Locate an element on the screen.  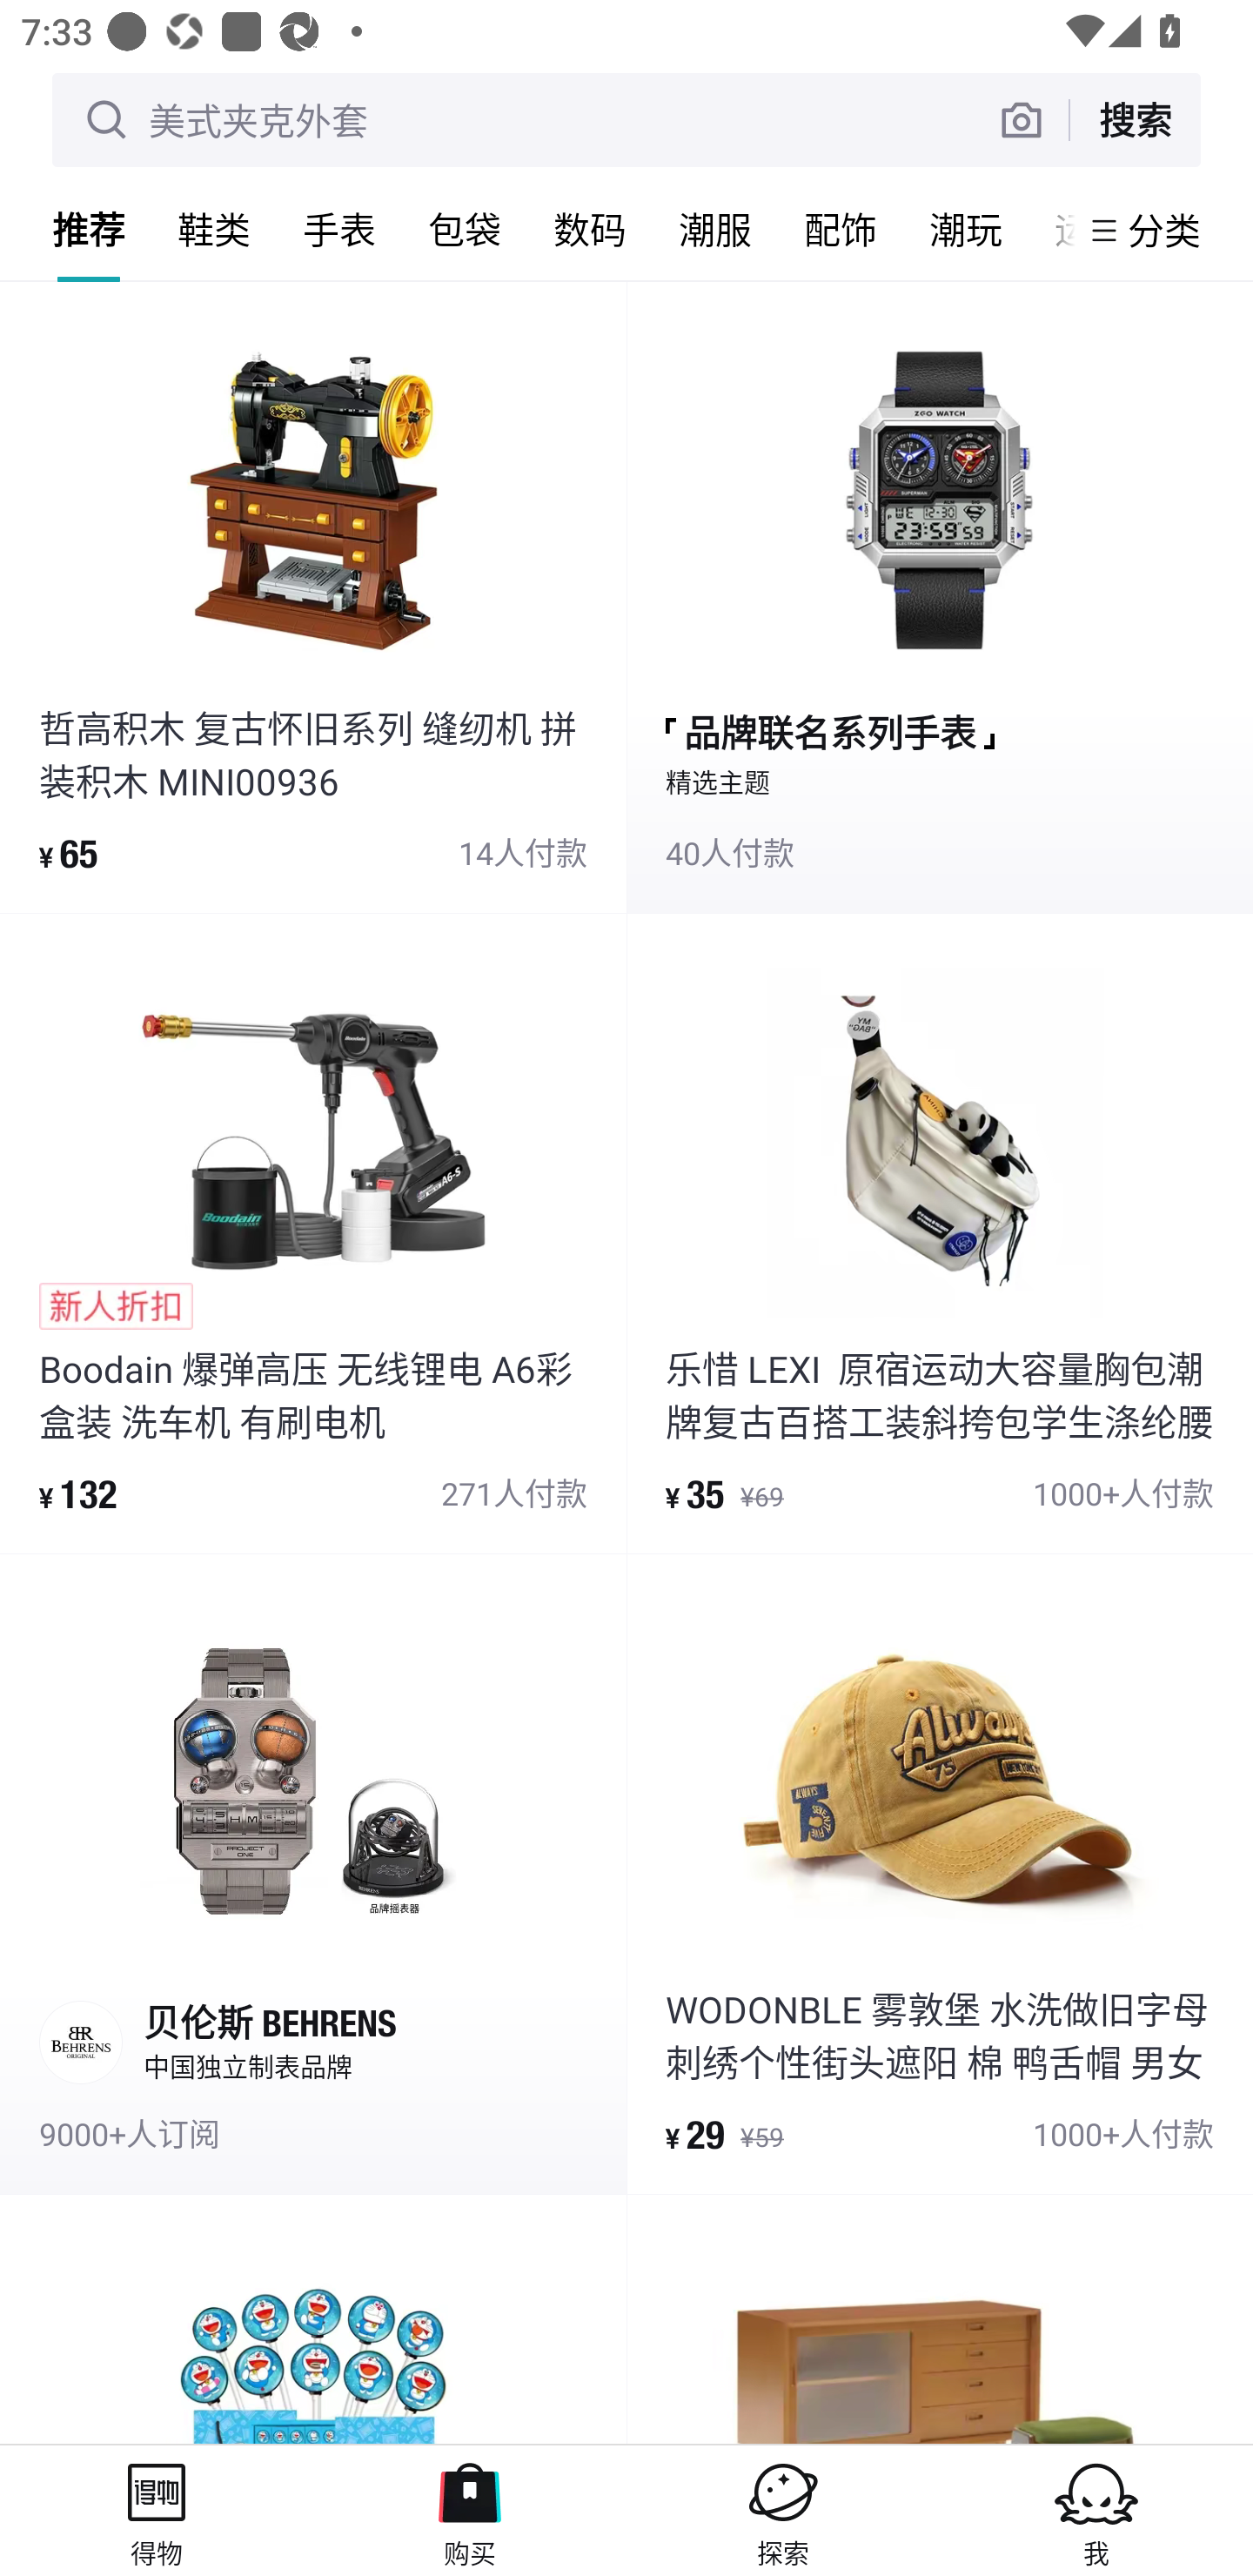
搜索 is located at coordinates (1135, 119).